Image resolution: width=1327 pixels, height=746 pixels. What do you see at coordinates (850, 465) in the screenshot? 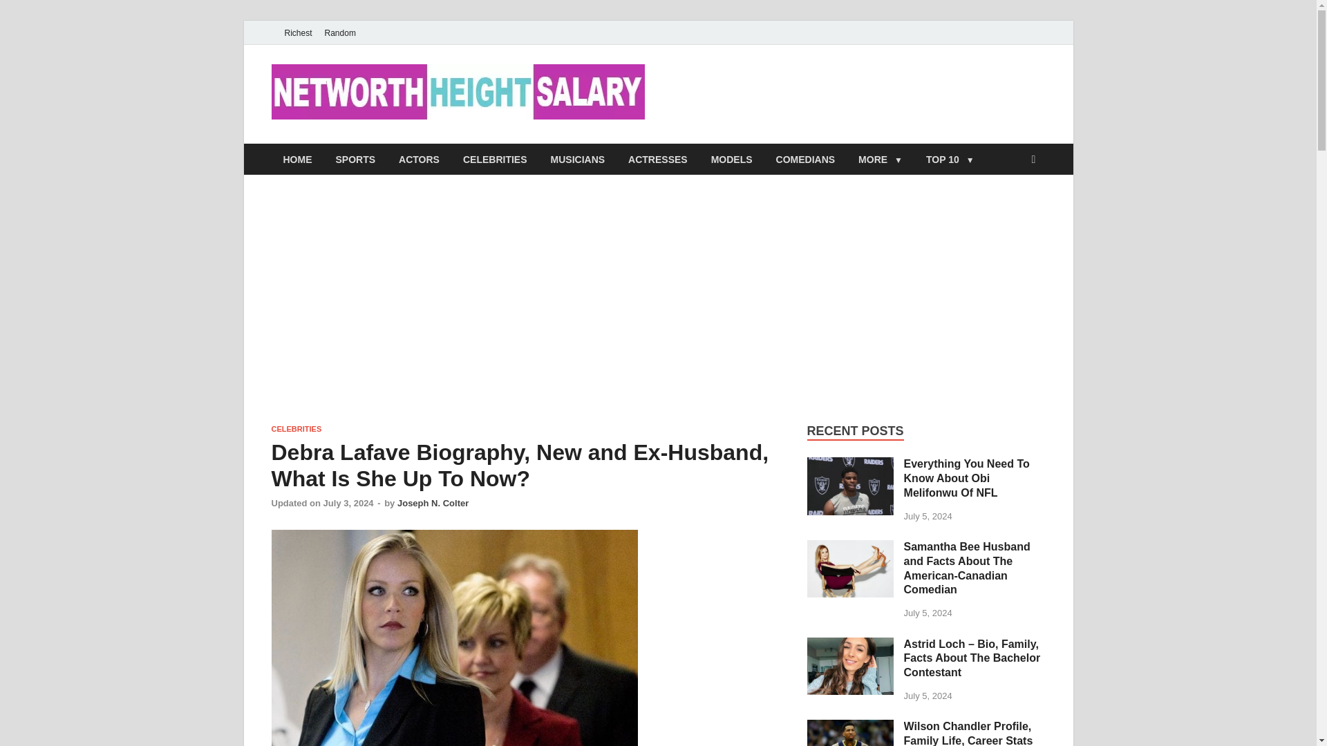
I see `Everything You Need To Know About Obi Melifonwu Of NFL` at bounding box center [850, 465].